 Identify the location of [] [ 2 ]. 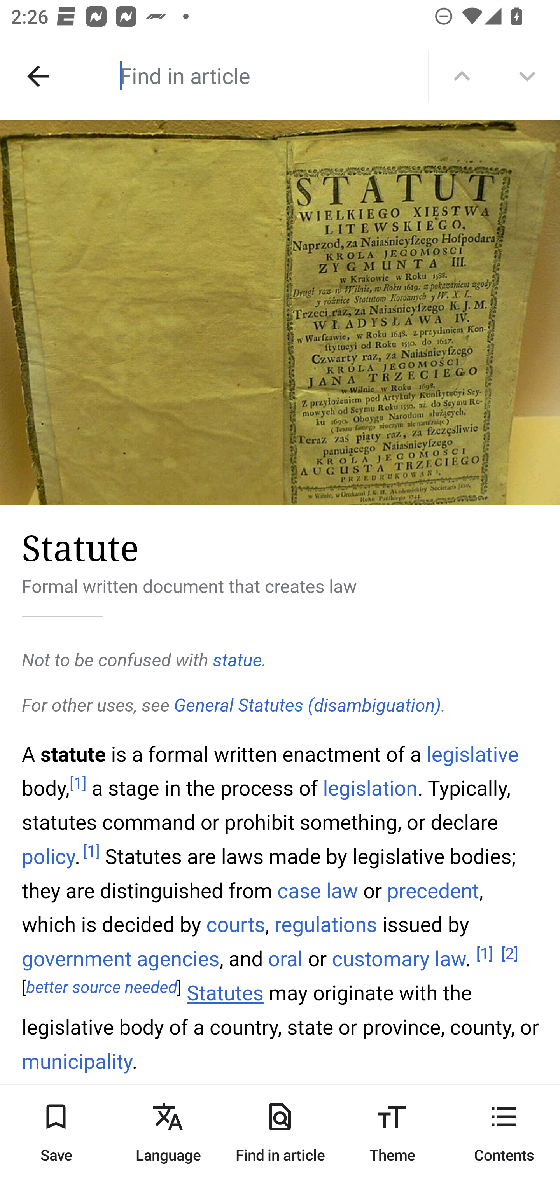
(509, 953).